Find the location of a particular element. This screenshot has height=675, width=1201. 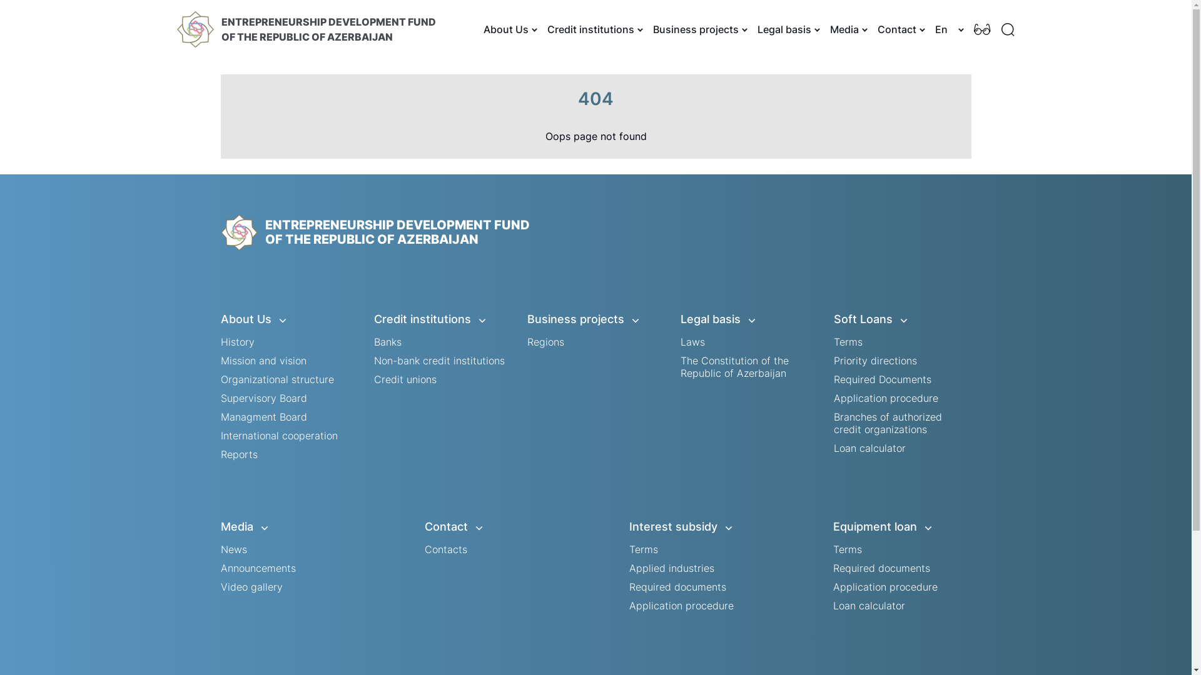

Loan calculator is located at coordinates (869, 606).